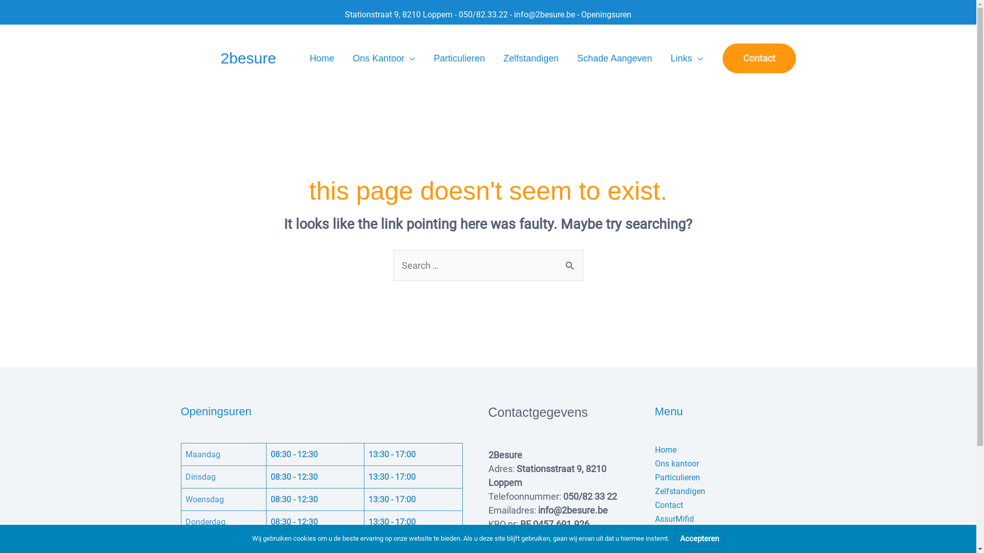 Image resolution: width=984 pixels, height=553 pixels. Describe the element at coordinates (459, 58) in the screenshot. I see `Particulieren` at that location.